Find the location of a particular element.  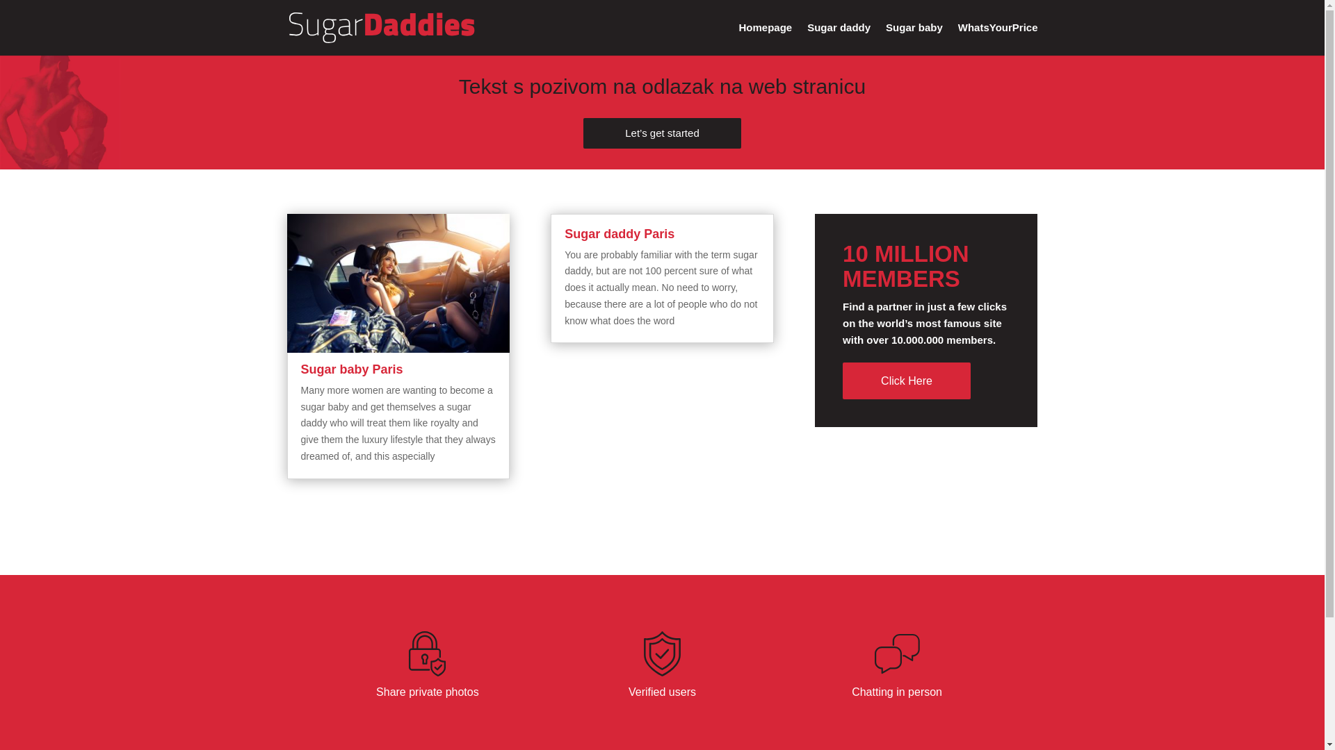

Sugar daddy is located at coordinates (839, 39).